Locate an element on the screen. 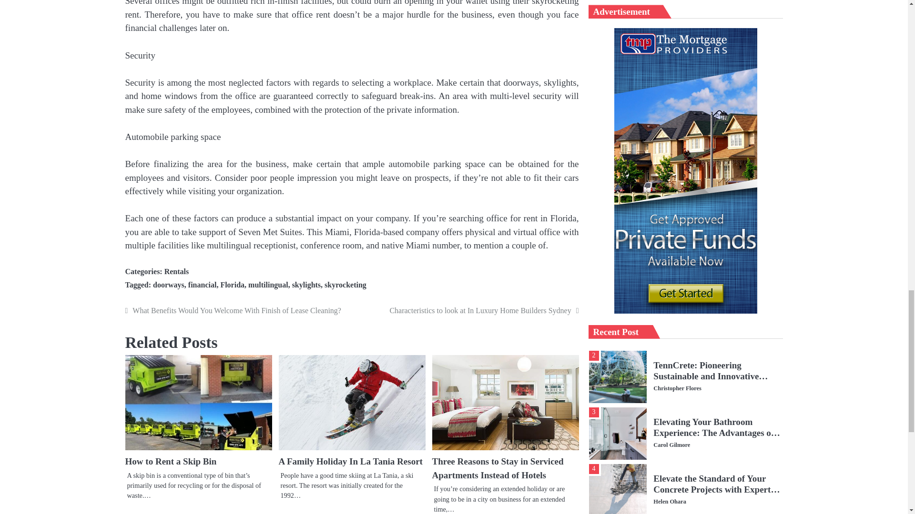  Characteristics to look at In Luxury Home Builders Sydney is located at coordinates (467, 311).